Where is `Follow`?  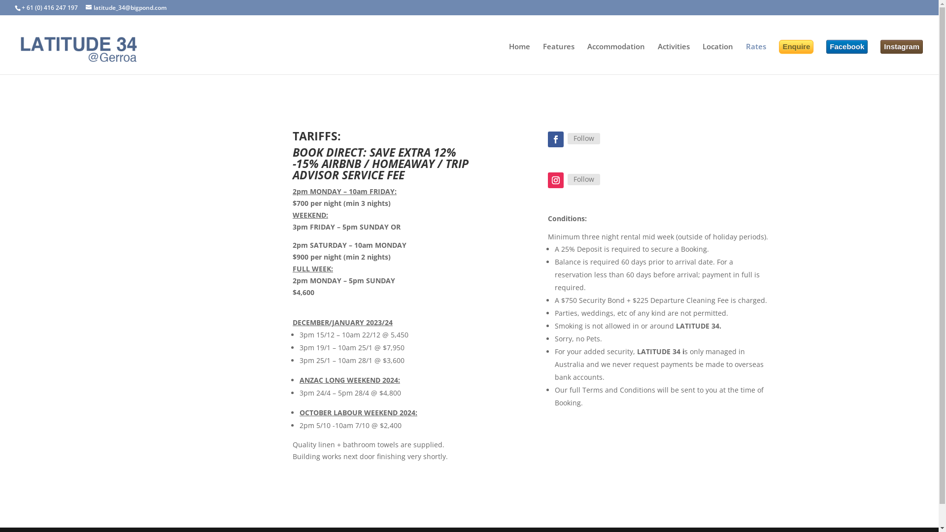
Follow is located at coordinates (584, 179).